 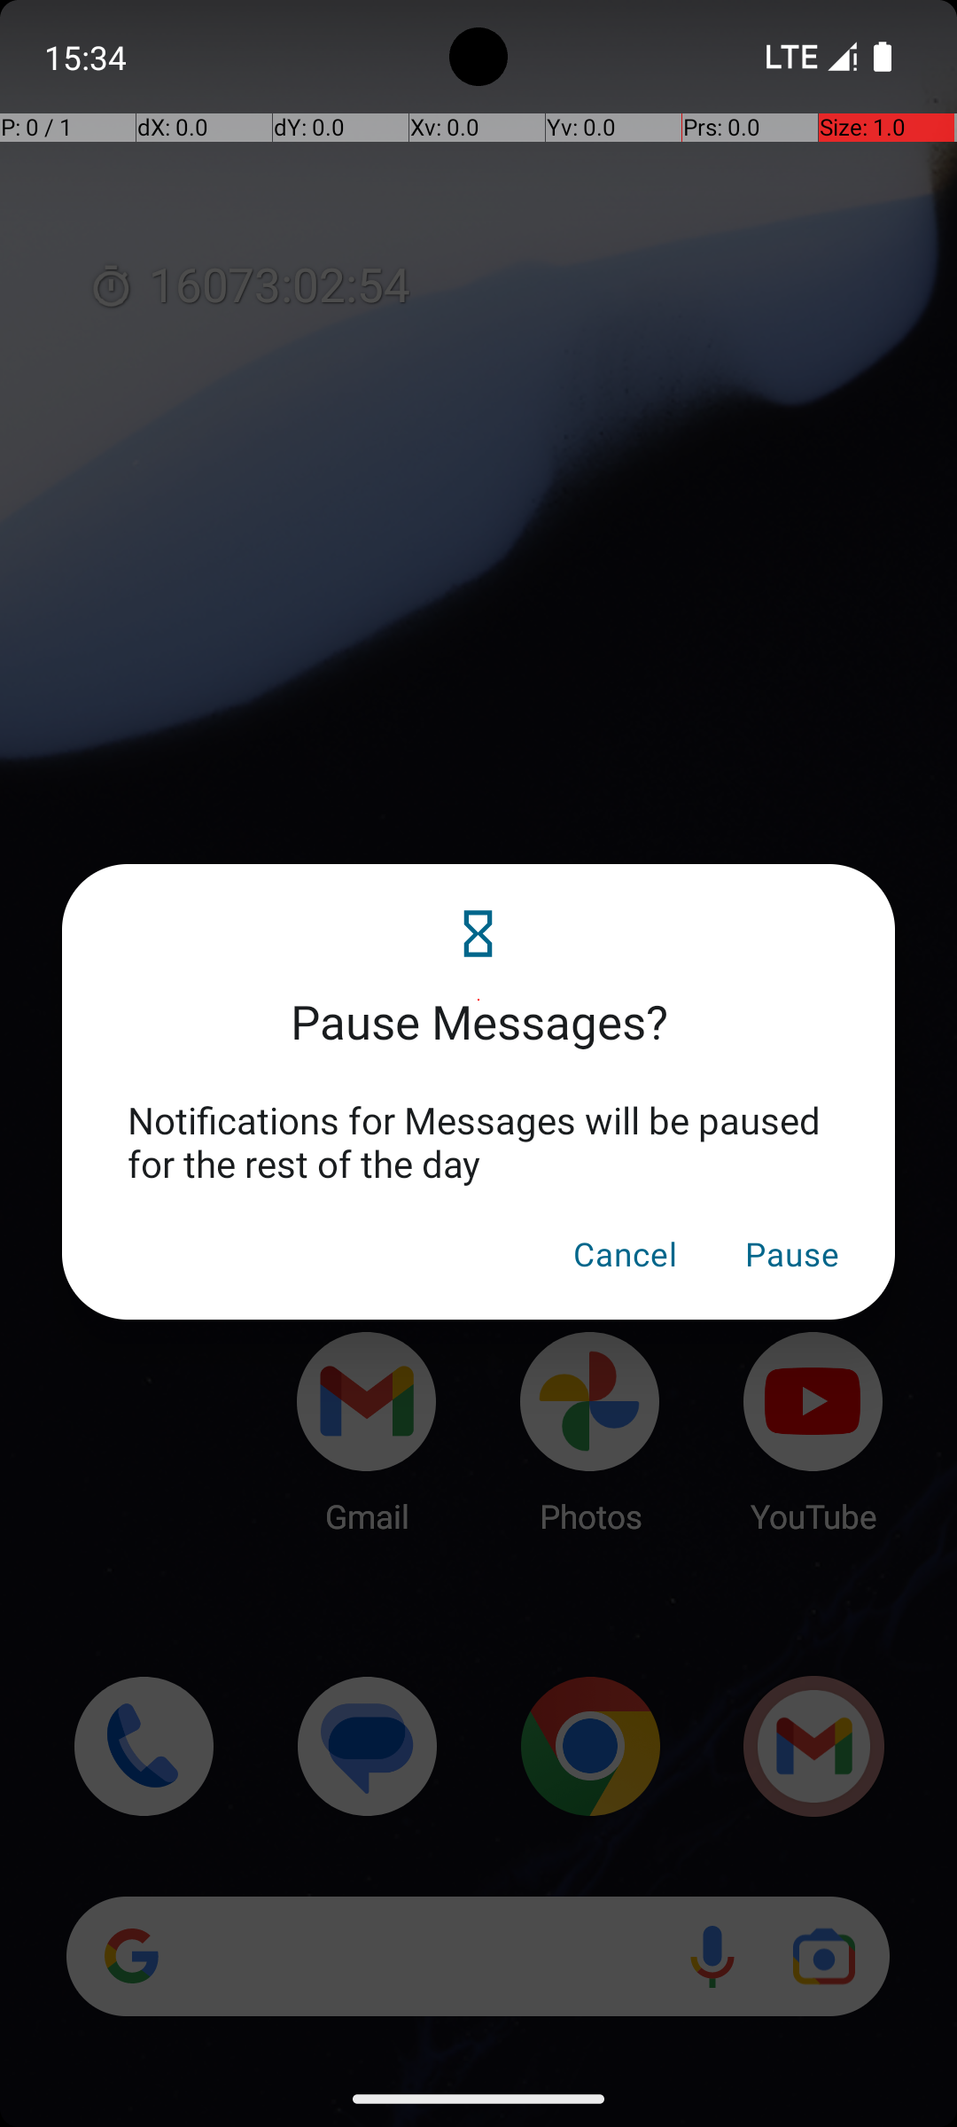 What do you see at coordinates (478, 1141) in the screenshot?
I see `Notifications for Messages will be paused for the rest of the day` at bounding box center [478, 1141].